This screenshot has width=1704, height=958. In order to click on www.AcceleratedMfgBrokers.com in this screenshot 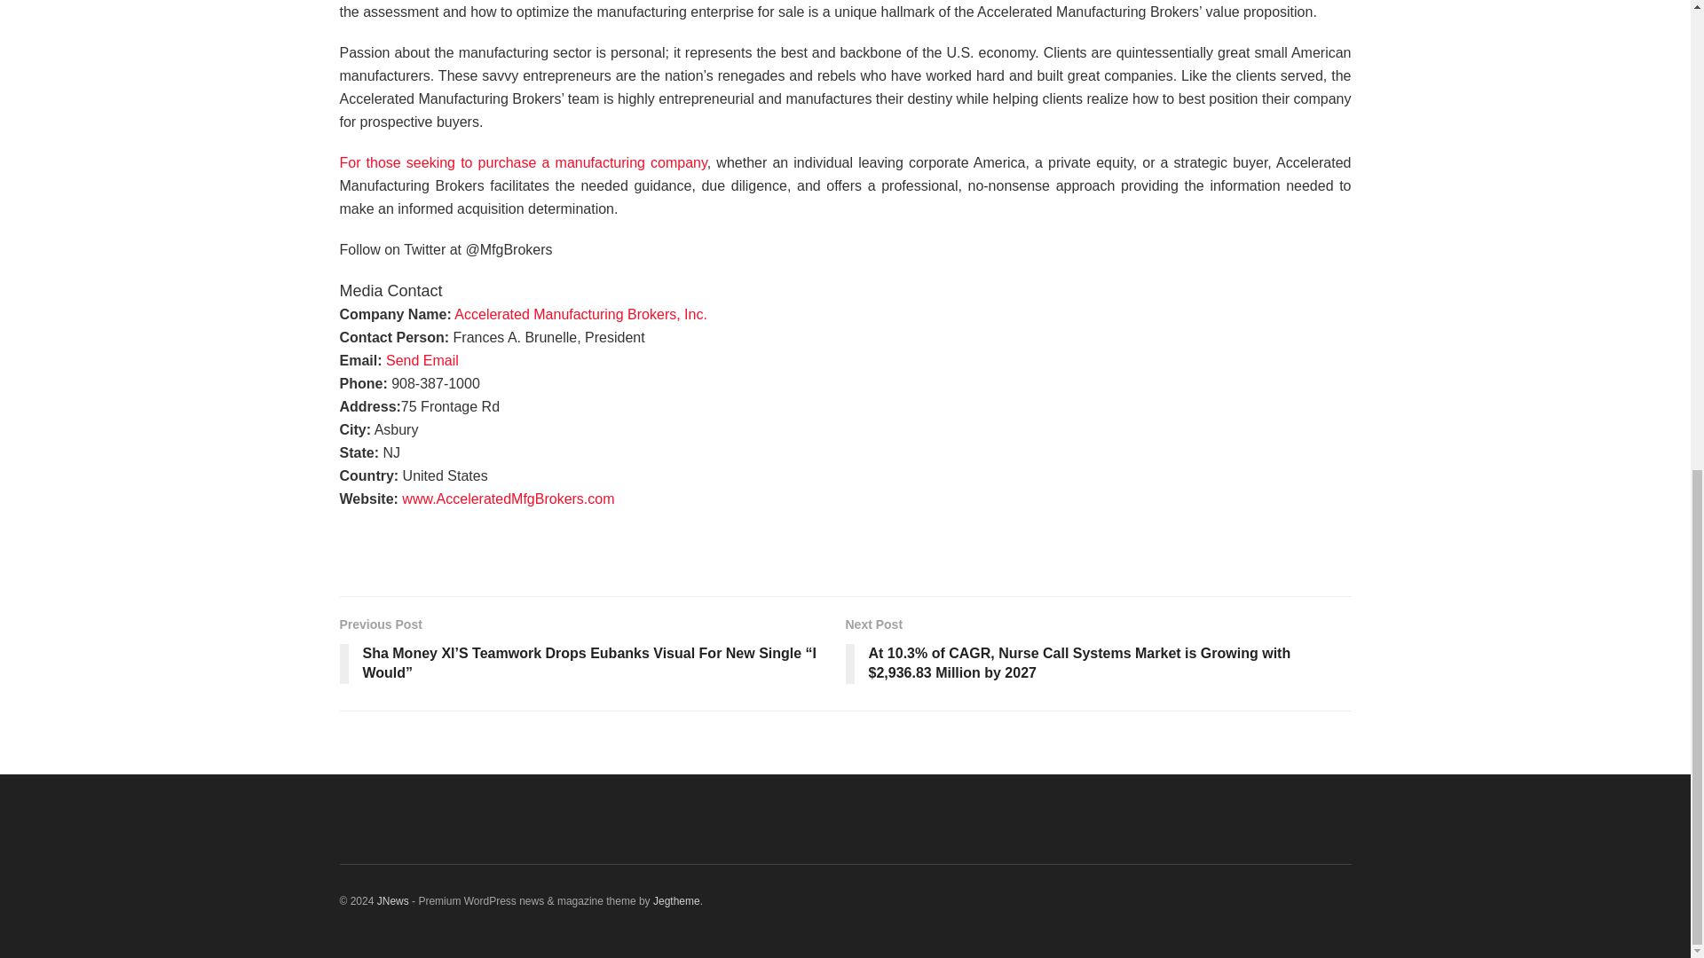, I will do `click(508, 499)`.